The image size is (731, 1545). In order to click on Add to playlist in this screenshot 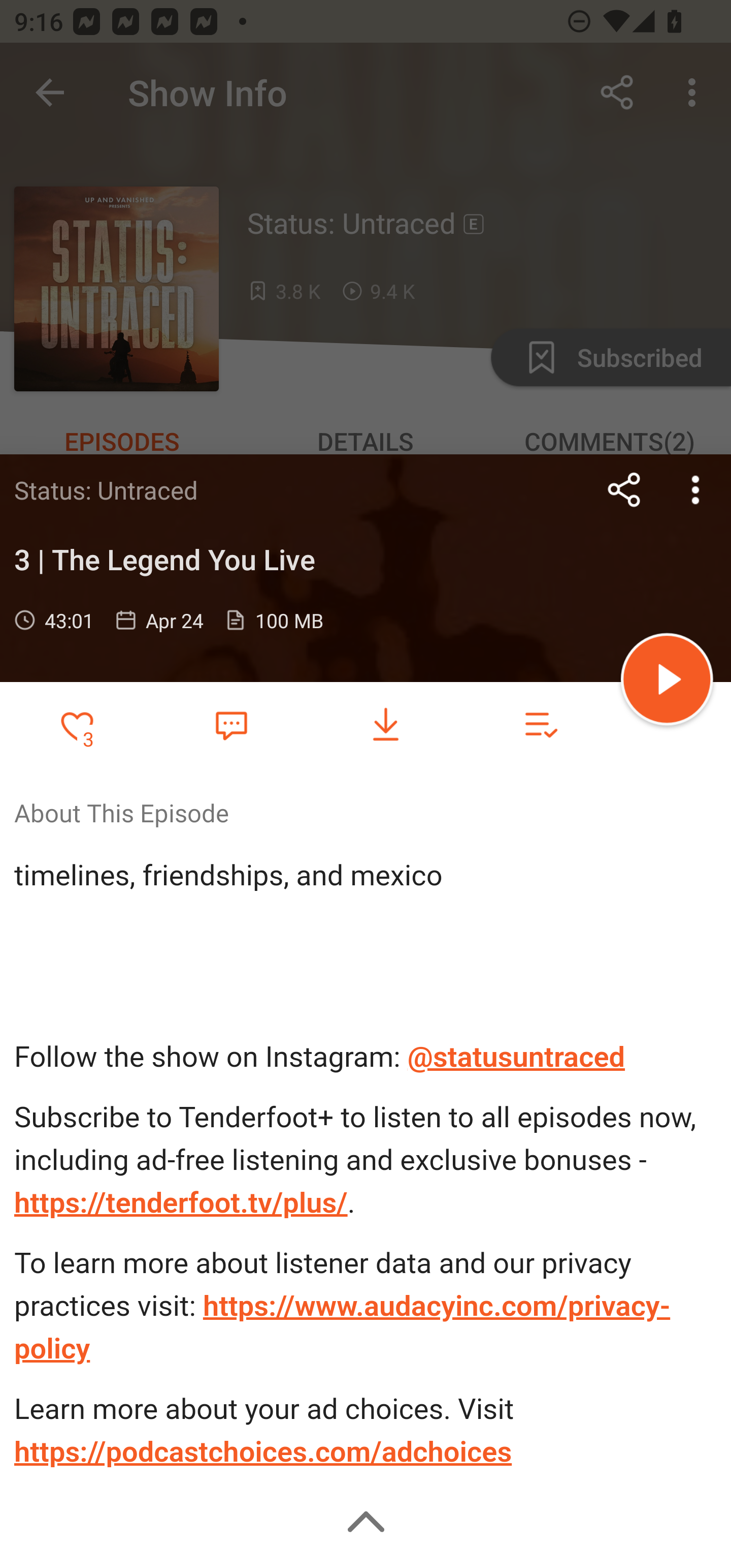, I will do `click(540, 725)`.